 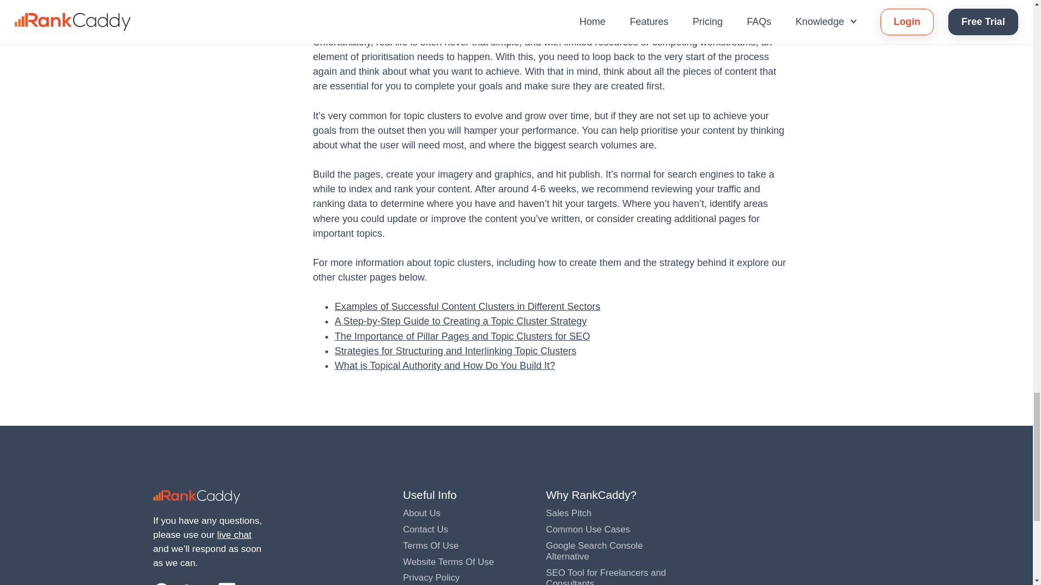 What do you see at coordinates (594, 550) in the screenshot?
I see `Google Search Console Alternative` at bounding box center [594, 550].